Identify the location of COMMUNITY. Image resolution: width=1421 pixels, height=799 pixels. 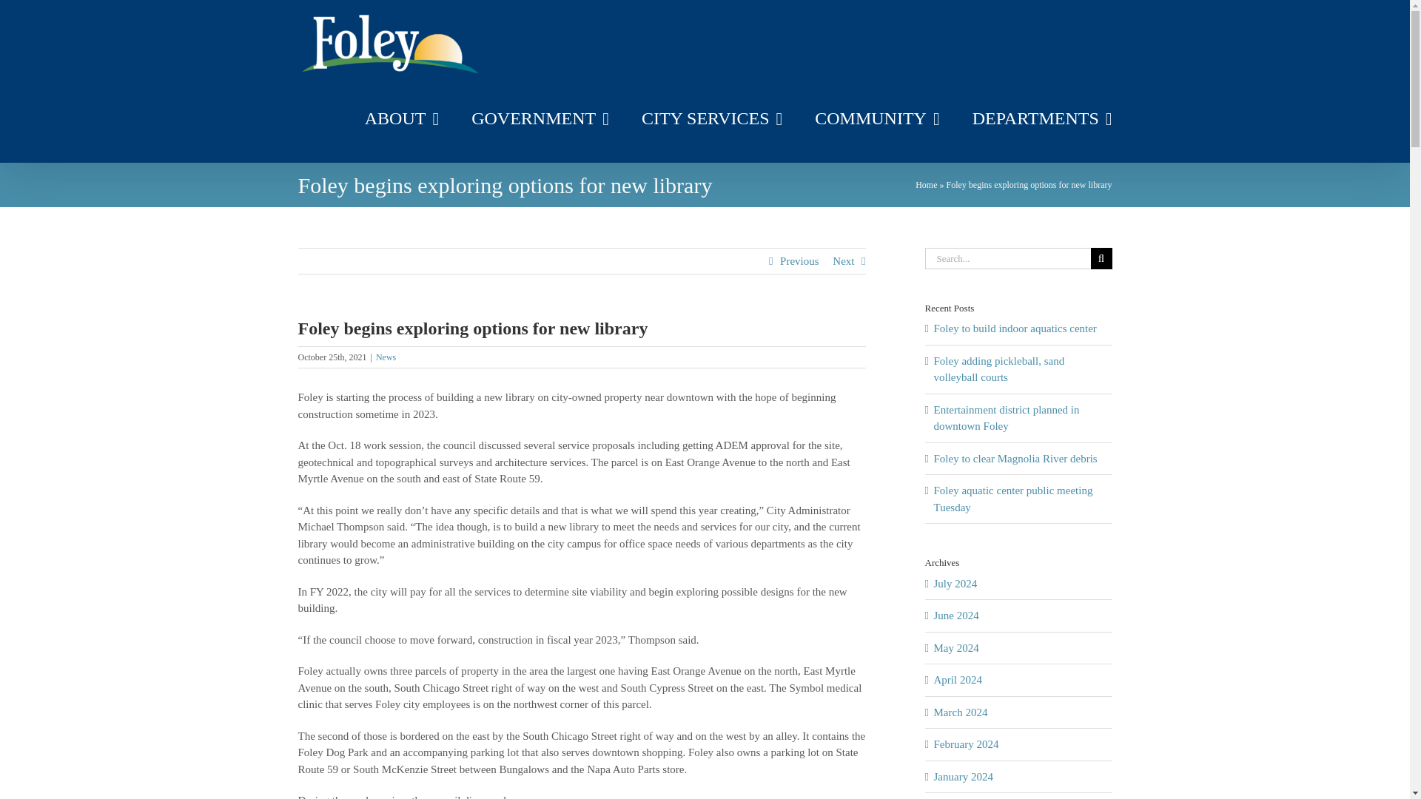
(876, 118).